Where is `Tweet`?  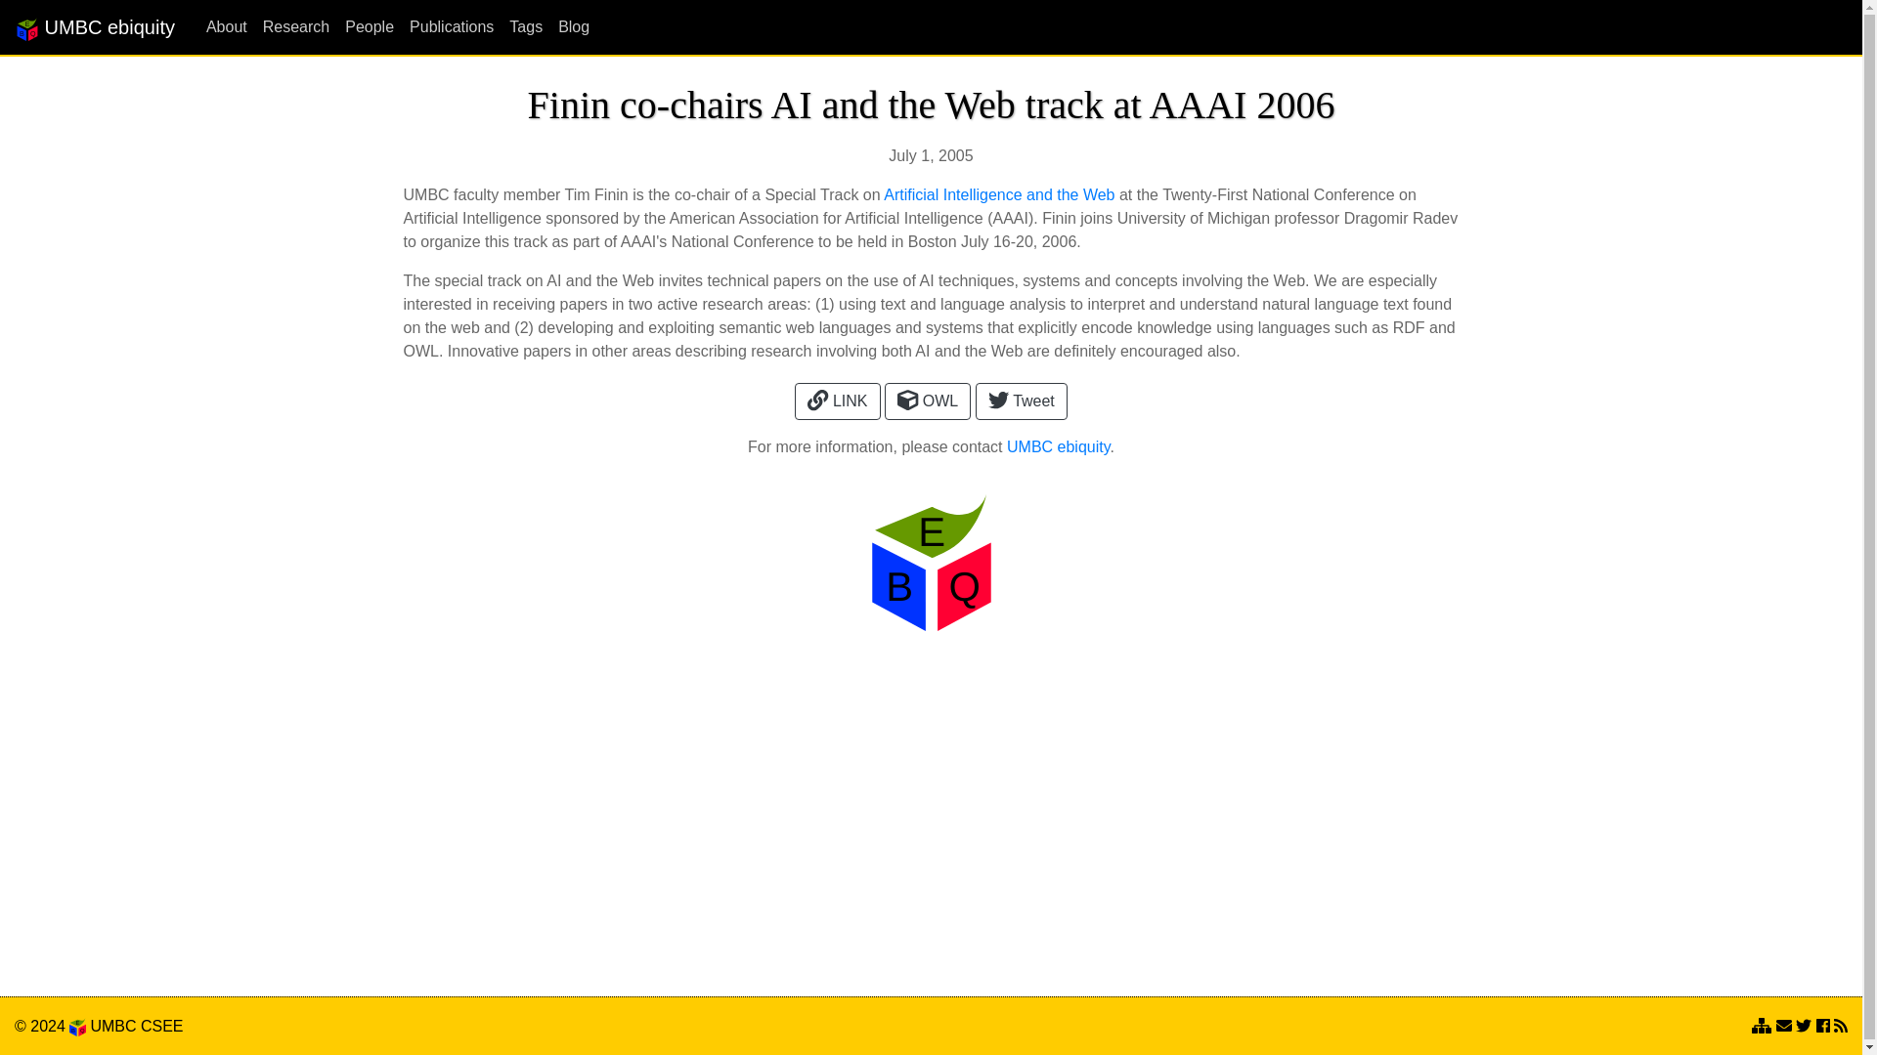 Tweet is located at coordinates (1022, 401).